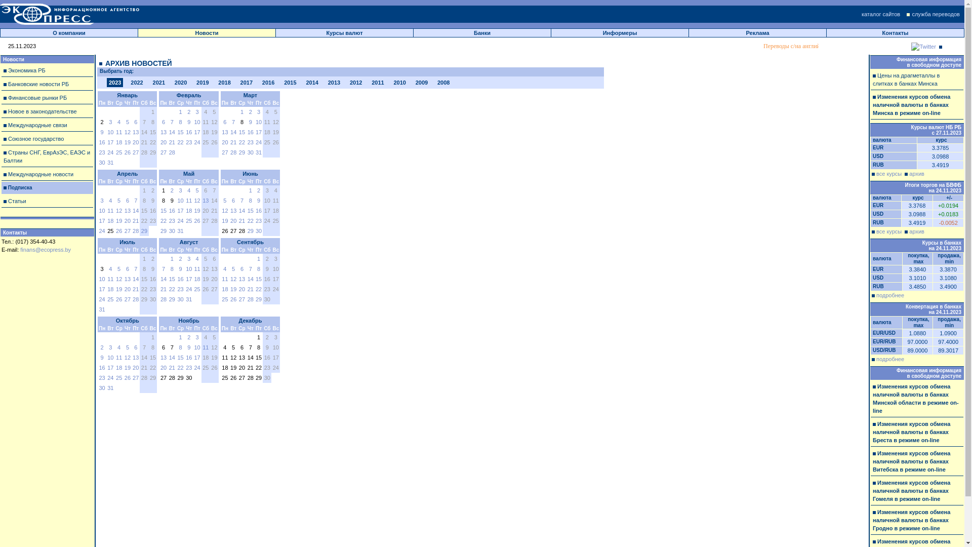 Image resolution: width=972 pixels, height=547 pixels. What do you see at coordinates (189, 221) in the screenshot?
I see `25` at bounding box center [189, 221].